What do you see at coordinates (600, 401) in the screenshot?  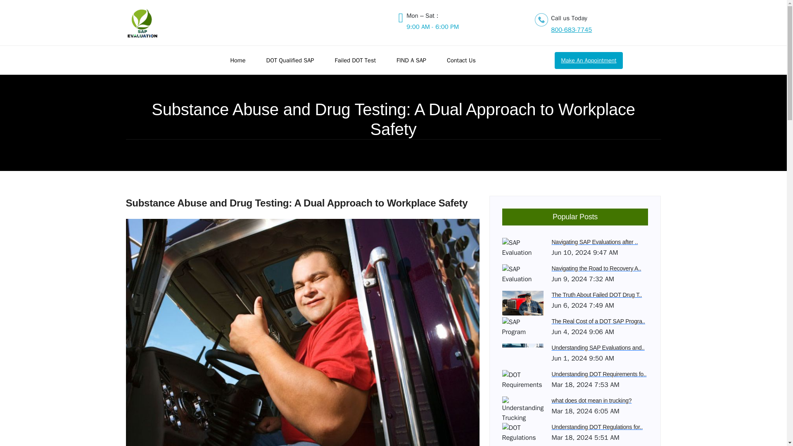 I see `what does dot mean in trucking?` at bounding box center [600, 401].